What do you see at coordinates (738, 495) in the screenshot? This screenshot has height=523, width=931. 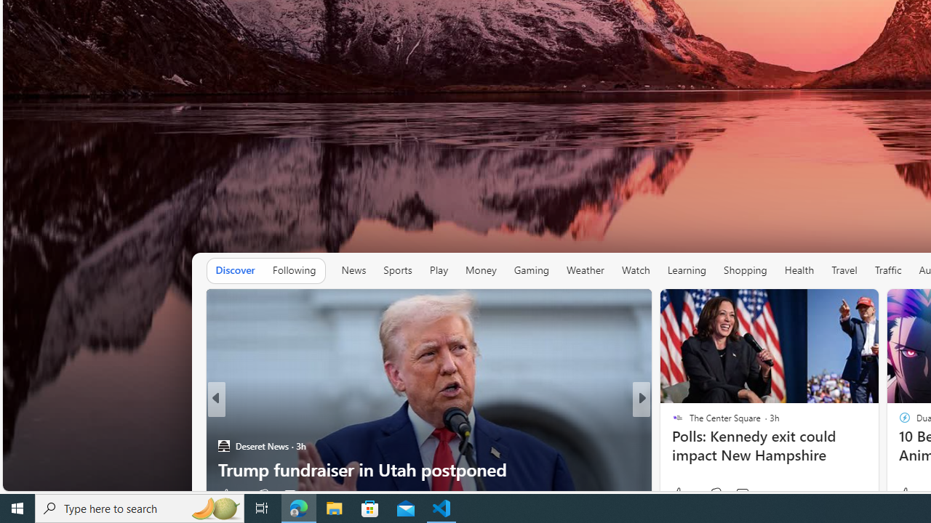 I see `View comments 5 Comment` at bounding box center [738, 495].